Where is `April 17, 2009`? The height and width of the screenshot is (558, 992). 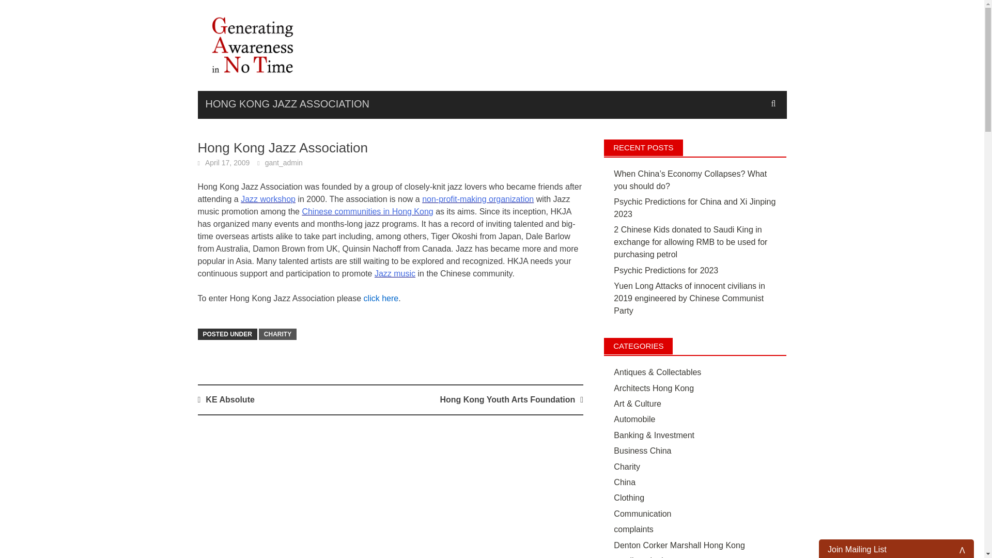 April 17, 2009 is located at coordinates (227, 162).